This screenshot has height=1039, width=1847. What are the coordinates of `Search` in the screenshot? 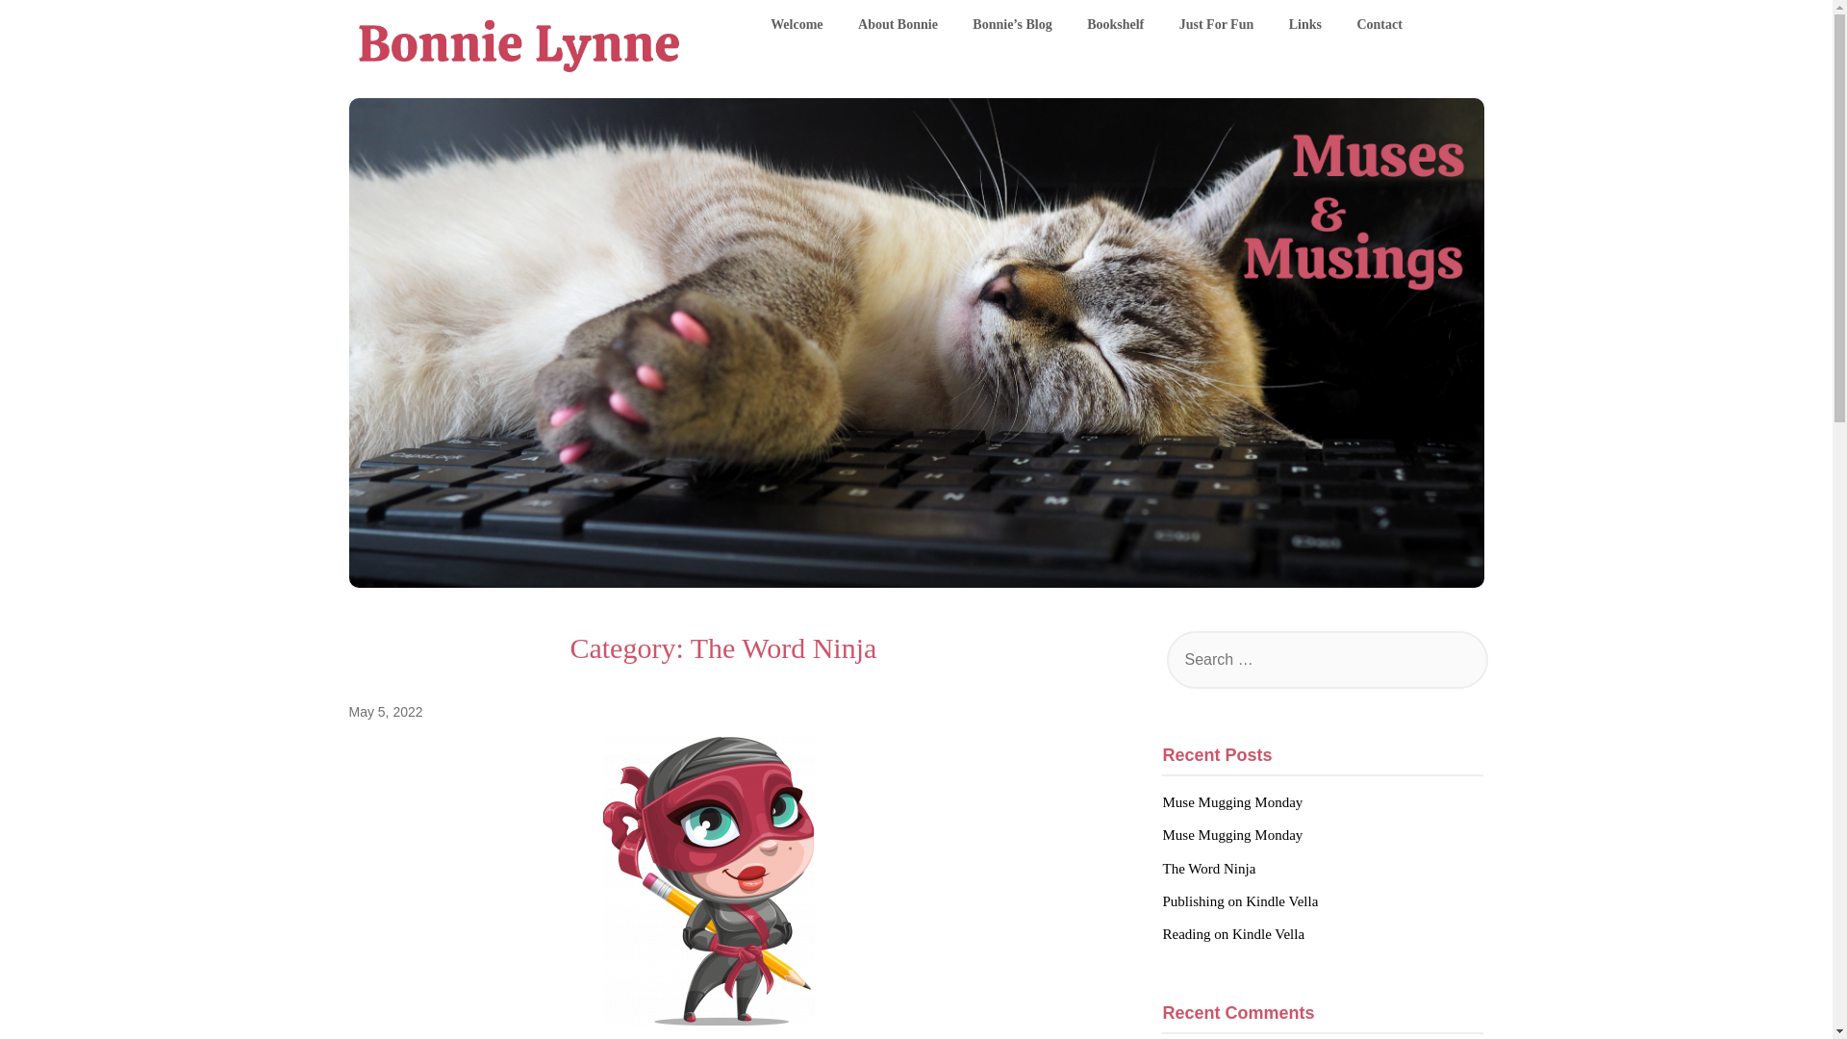 It's located at (48, 28).